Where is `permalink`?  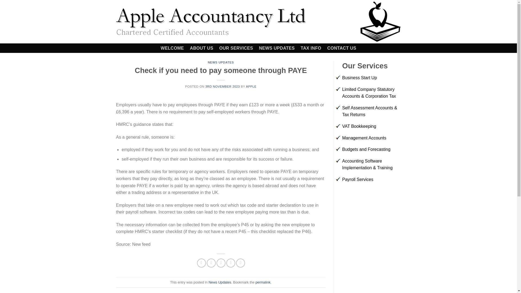 permalink is located at coordinates (263, 282).